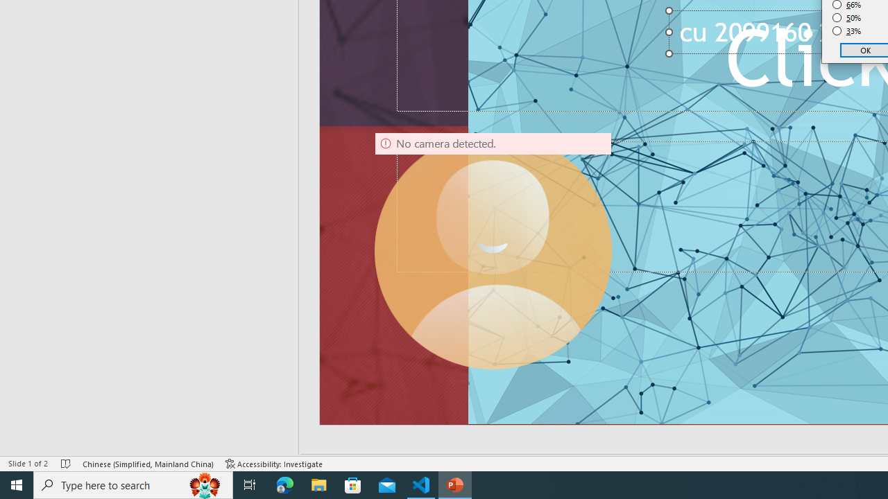 This screenshot has height=499, width=888. What do you see at coordinates (493, 251) in the screenshot?
I see `Camera 9, No camera detected.` at bounding box center [493, 251].